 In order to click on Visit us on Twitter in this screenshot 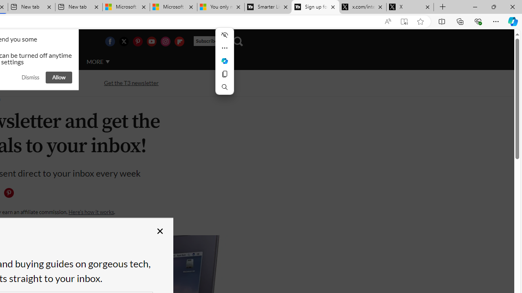, I will do `click(124, 42)`.